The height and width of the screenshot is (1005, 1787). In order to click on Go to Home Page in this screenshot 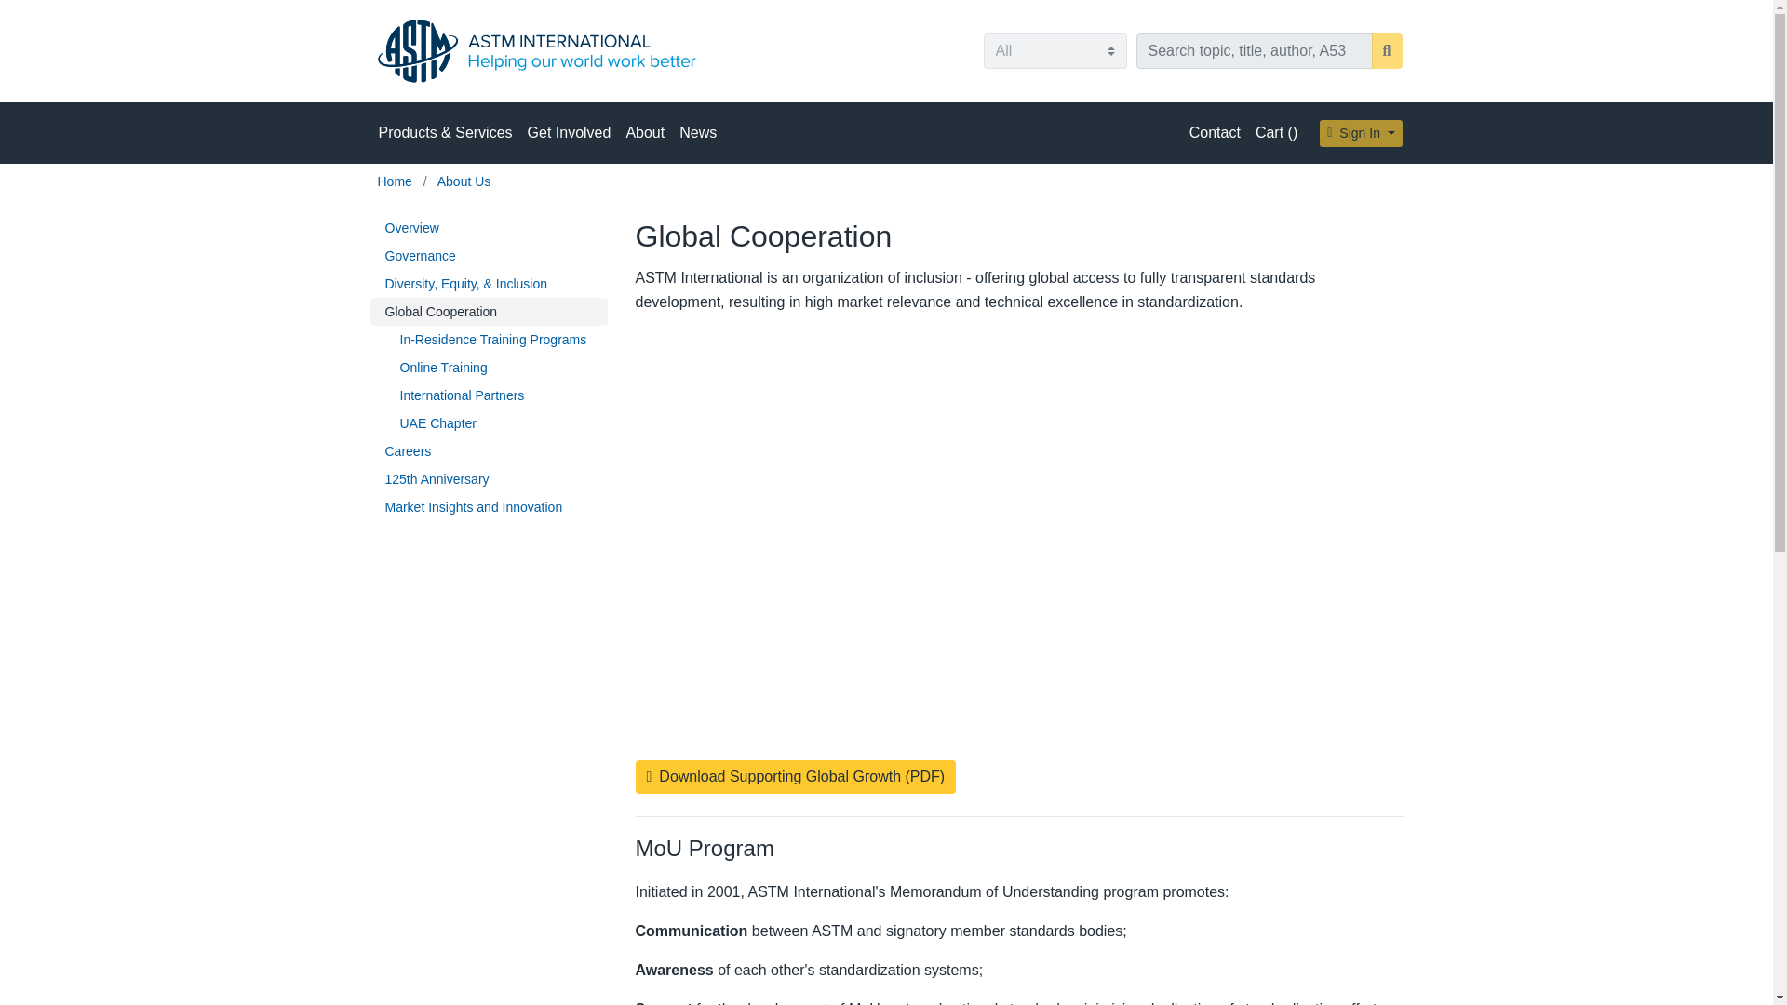, I will do `click(396, 181)`.